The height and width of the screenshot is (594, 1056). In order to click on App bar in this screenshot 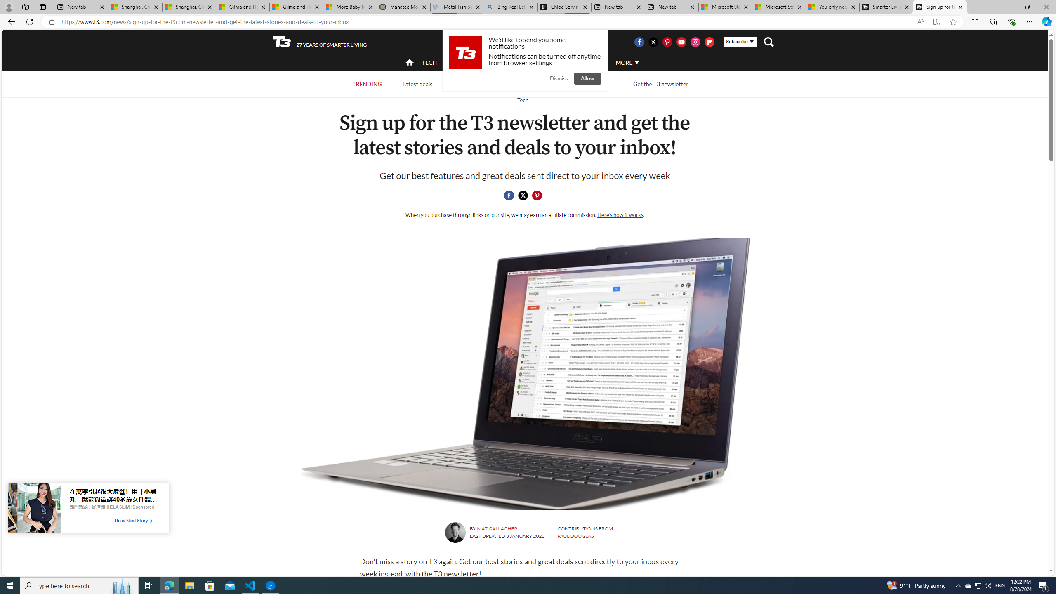, I will do `click(528, 22)`.